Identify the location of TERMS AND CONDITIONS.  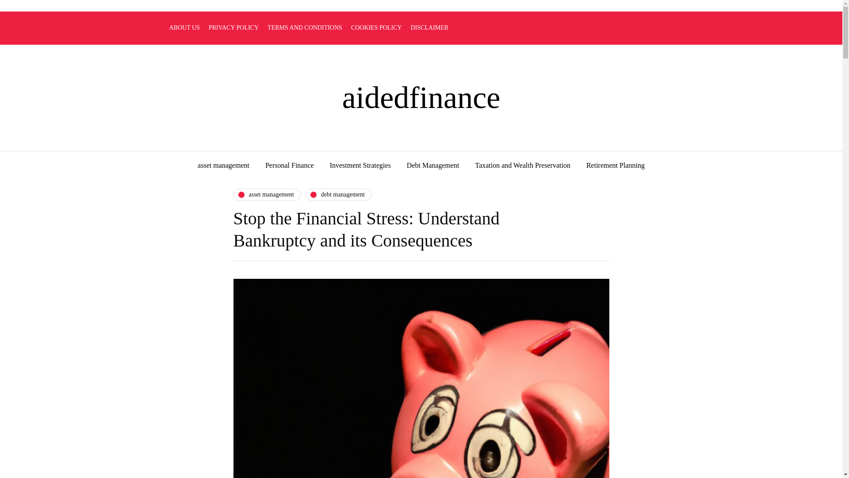
(305, 28).